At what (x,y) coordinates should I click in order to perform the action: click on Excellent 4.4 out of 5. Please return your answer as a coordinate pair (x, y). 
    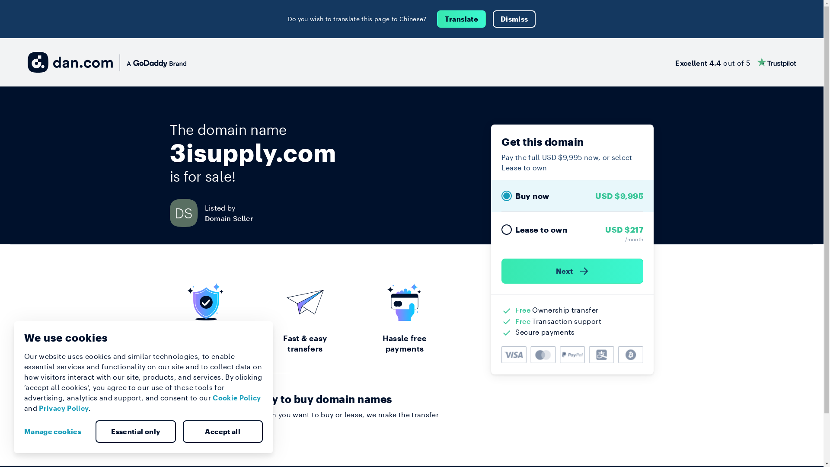
    Looking at the image, I should click on (736, 62).